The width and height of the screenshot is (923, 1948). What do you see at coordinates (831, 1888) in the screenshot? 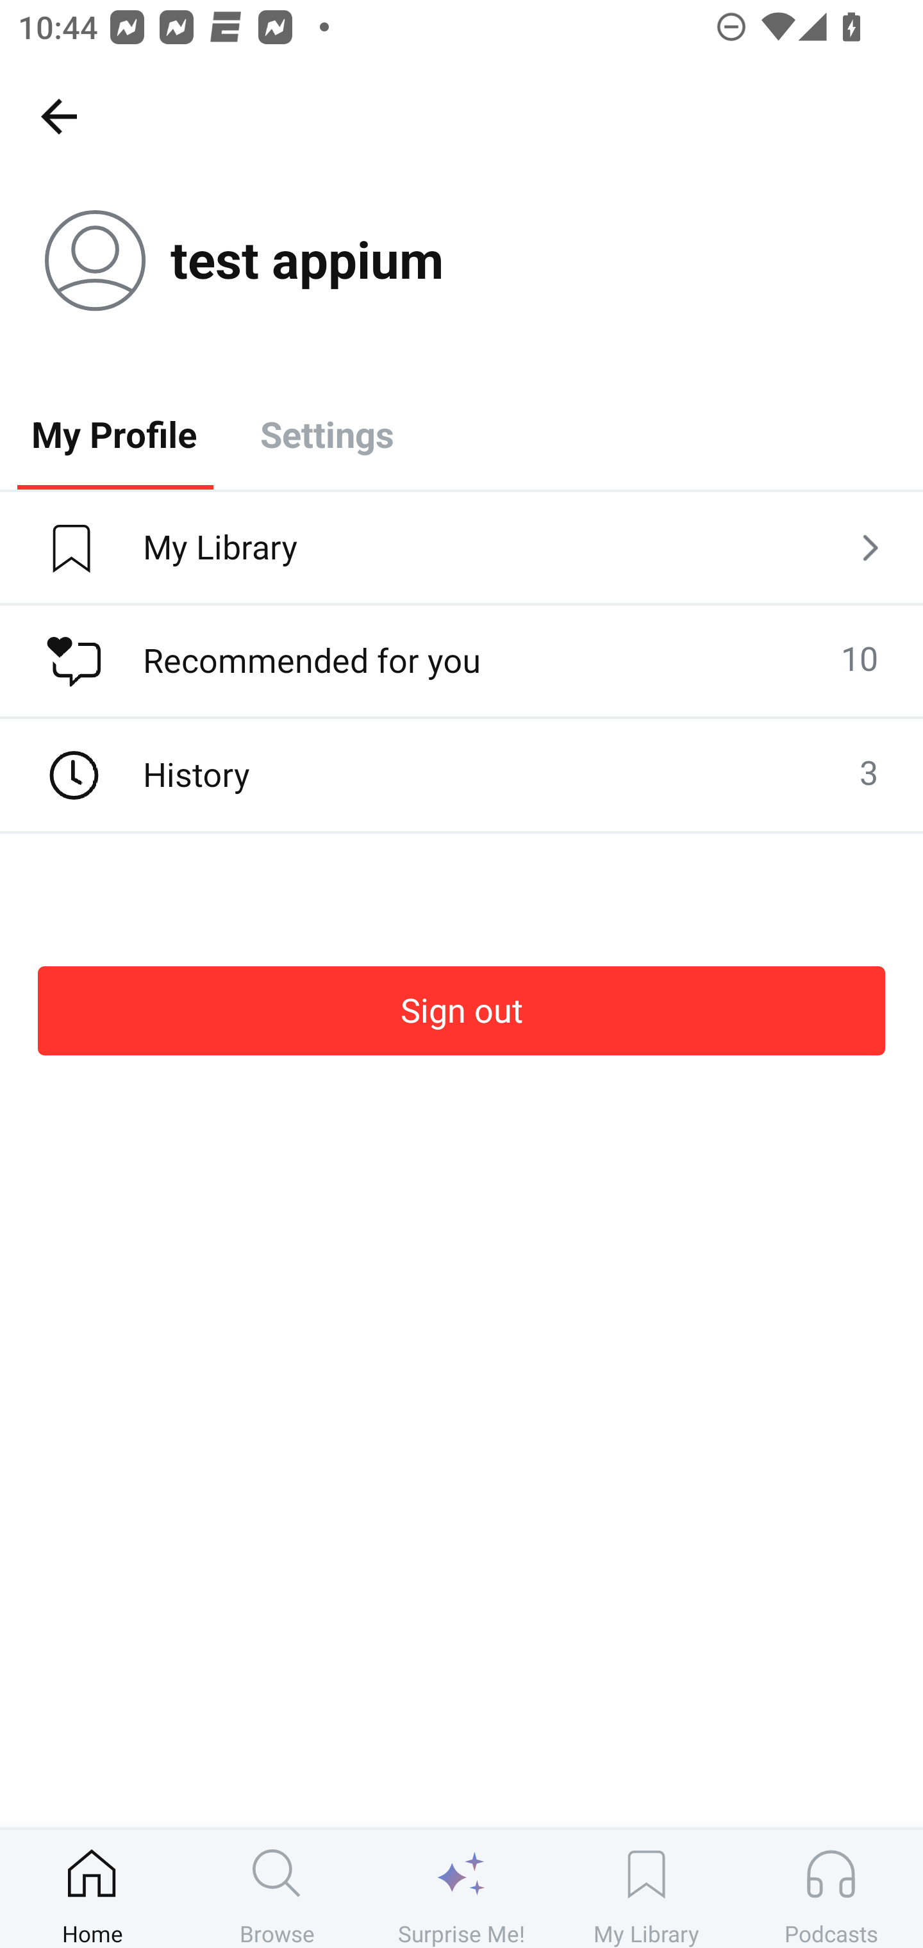
I see `Podcasts` at bounding box center [831, 1888].